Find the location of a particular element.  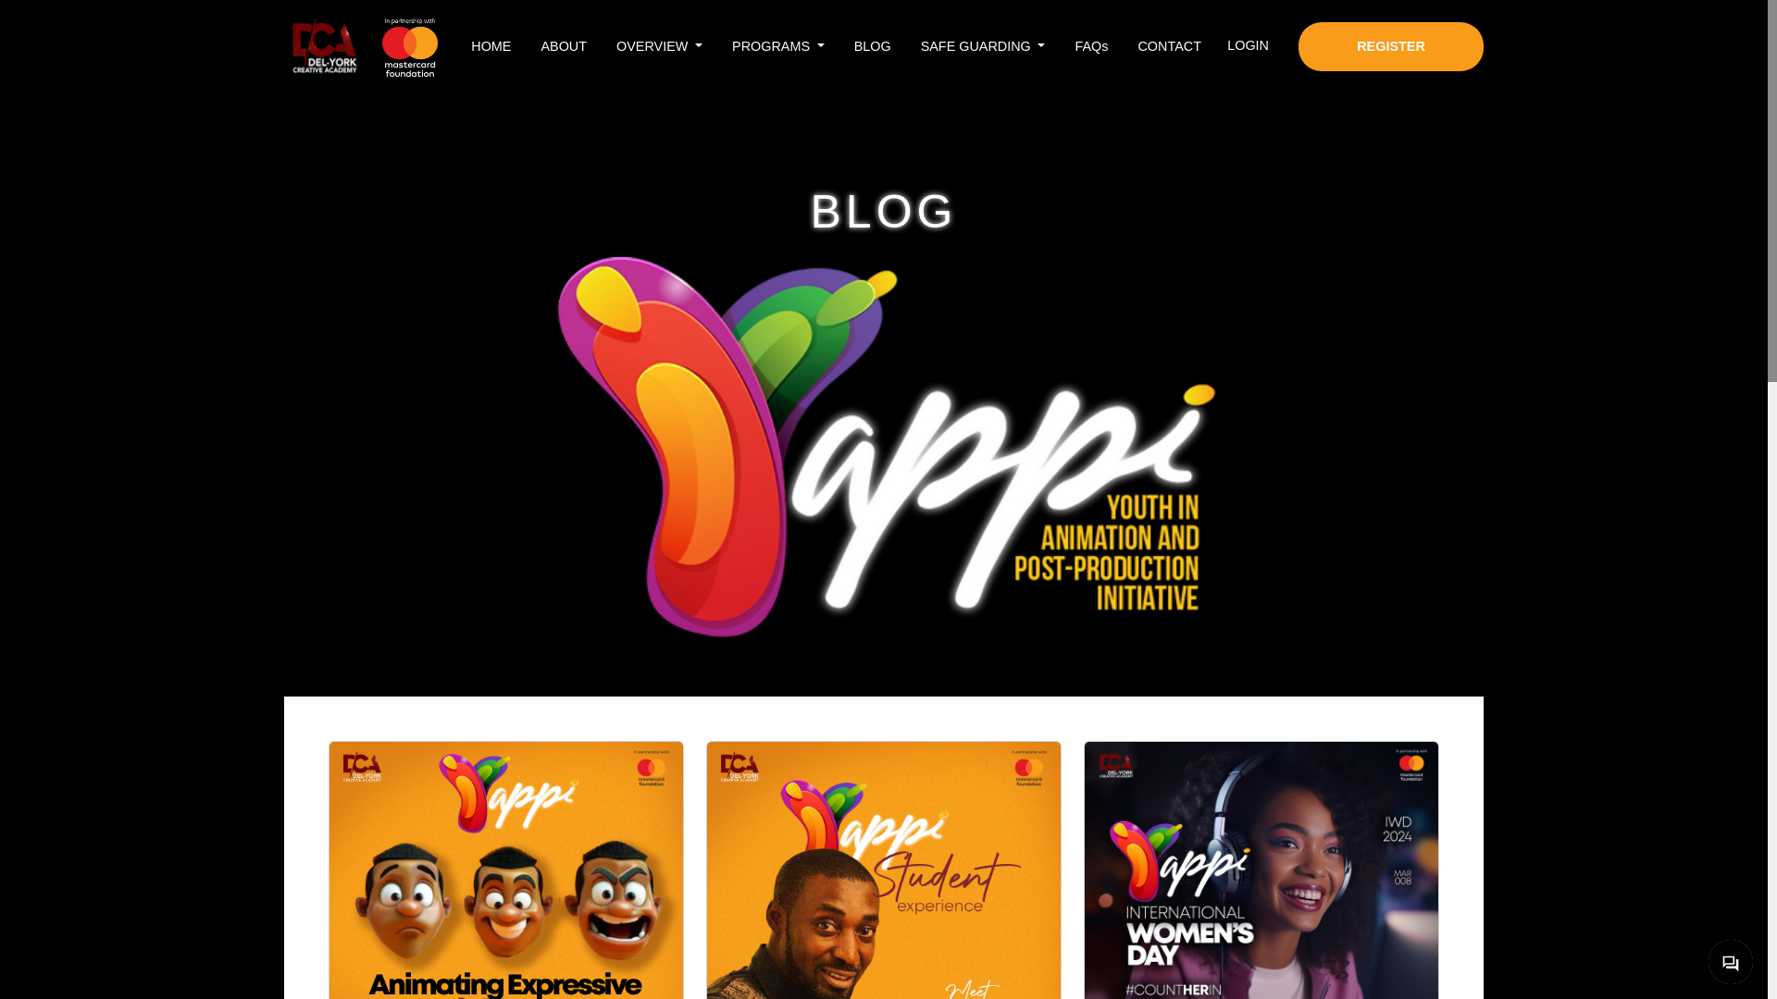

OVERVIEW is located at coordinates (659, 46).